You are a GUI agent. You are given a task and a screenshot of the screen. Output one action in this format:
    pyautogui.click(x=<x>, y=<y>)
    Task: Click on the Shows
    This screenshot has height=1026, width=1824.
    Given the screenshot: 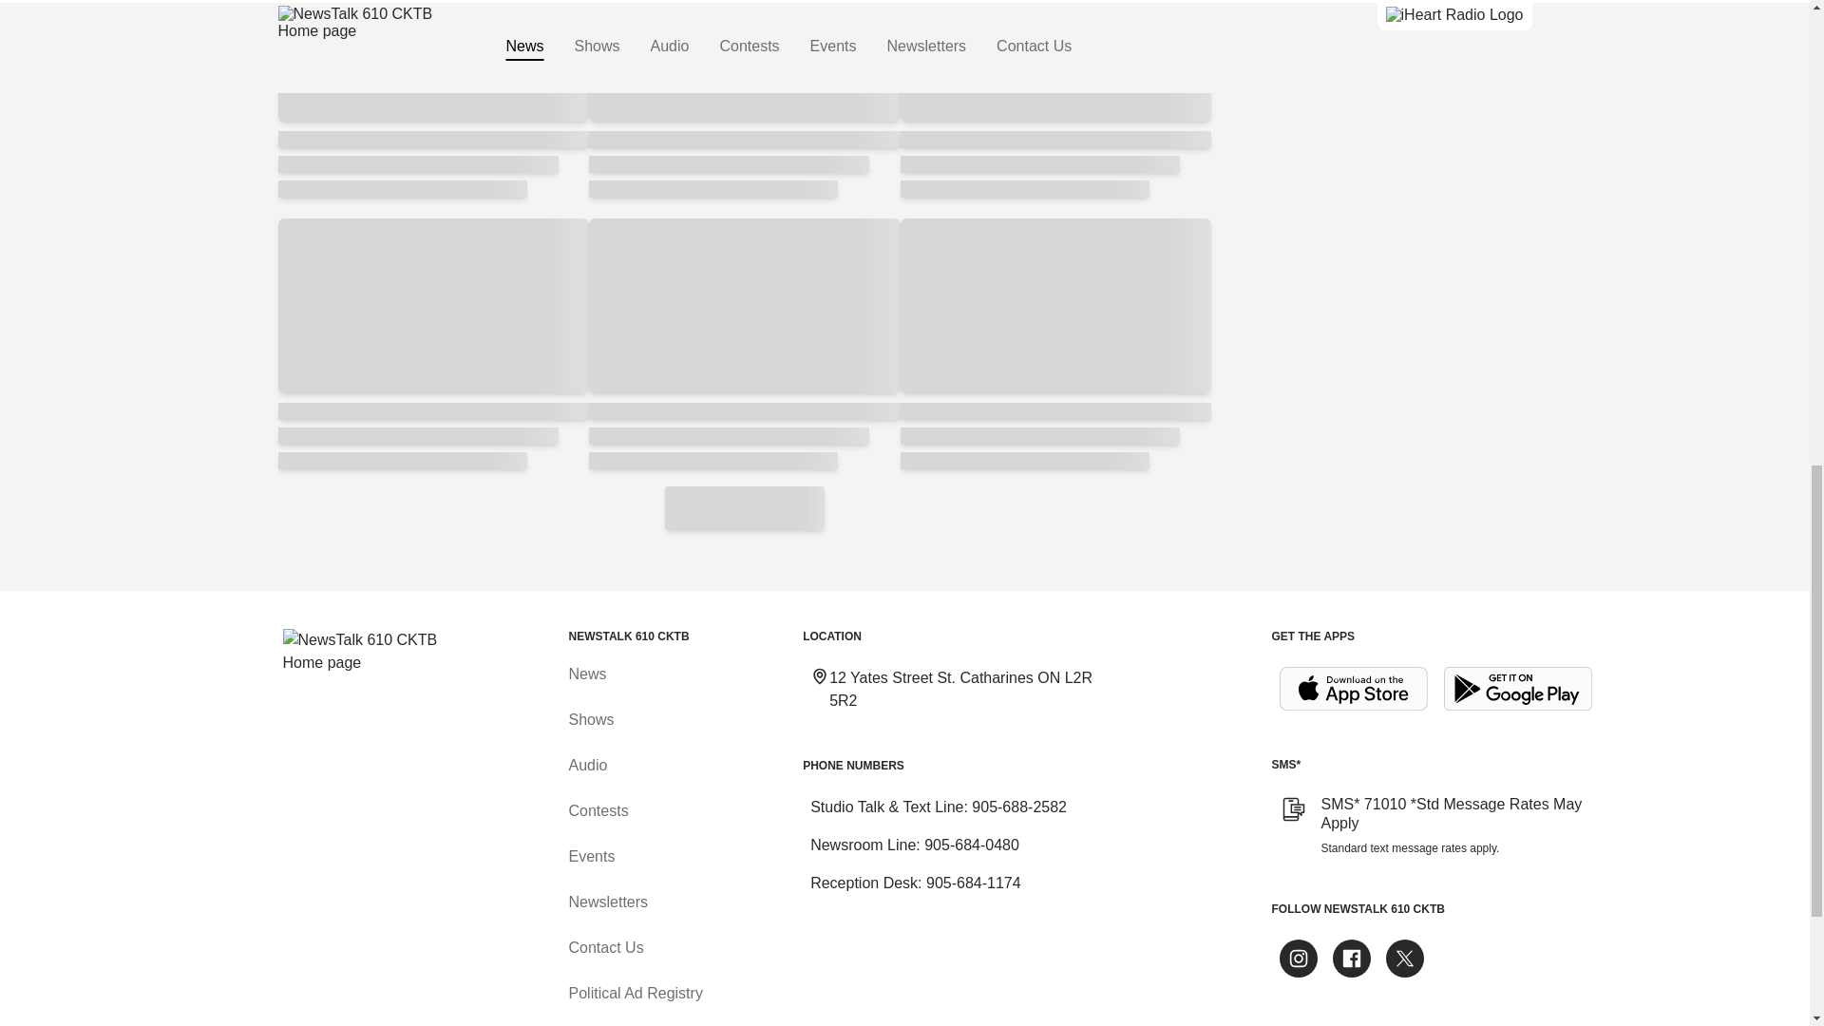 What is the action you would take?
    pyautogui.click(x=590, y=719)
    